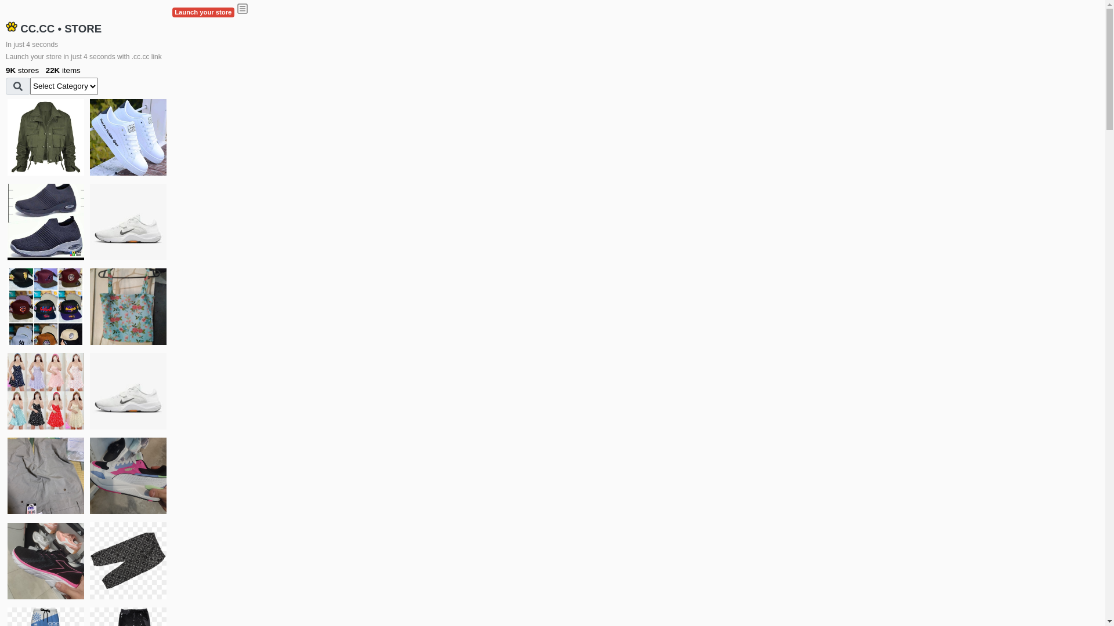 The height and width of the screenshot is (626, 1114). Describe the element at coordinates (46, 307) in the screenshot. I see `Things we need` at that location.